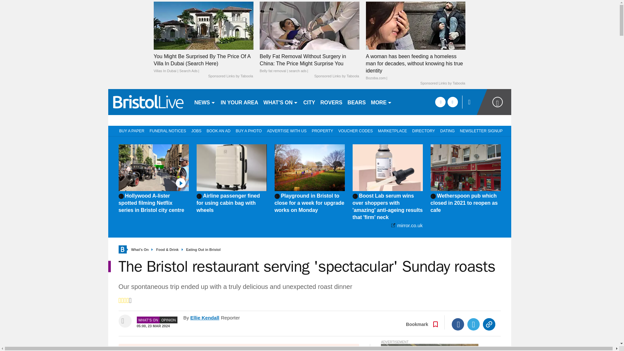 The image size is (624, 351). Describe the element at coordinates (474, 324) in the screenshot. I see `Twitter` at that location.